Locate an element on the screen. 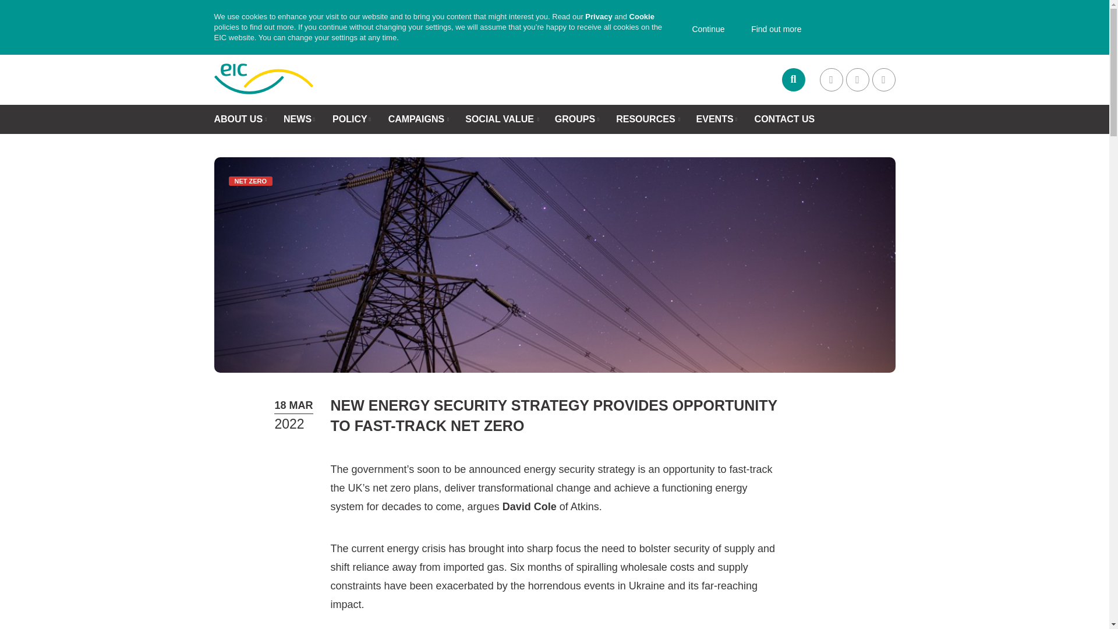  Cookie is located at coordinates (642, 16).